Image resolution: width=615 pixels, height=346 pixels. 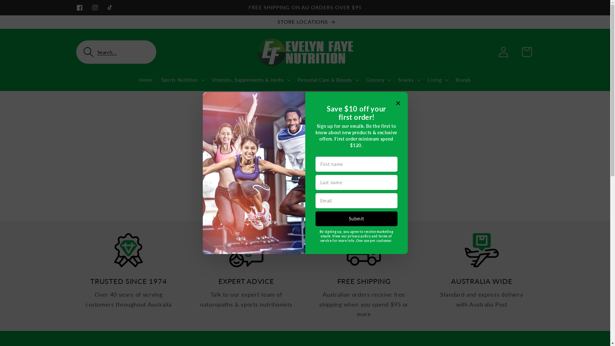 I want to click on Continue shopping, so click(x=305, y=189).